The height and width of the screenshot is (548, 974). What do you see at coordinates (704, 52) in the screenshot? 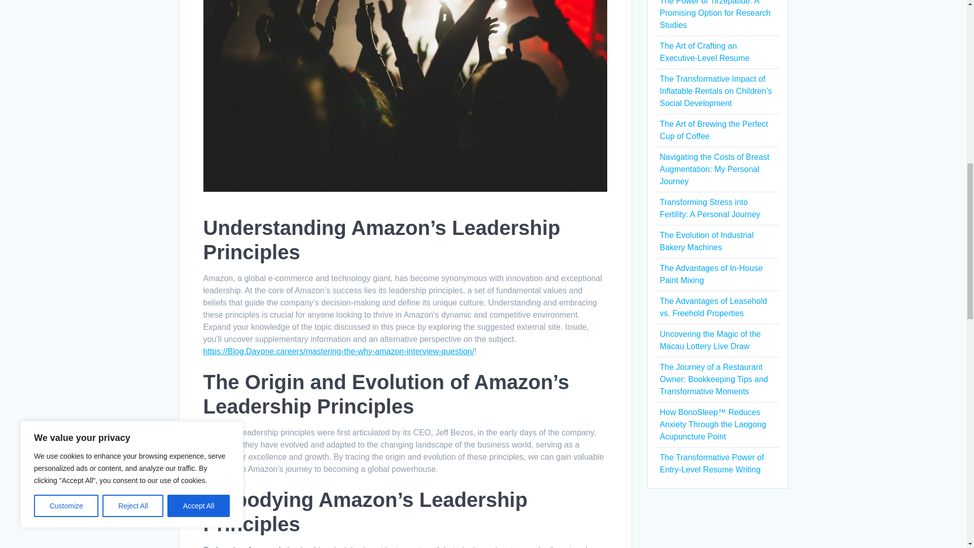
I see `The Art of Crafting an Executive-Level Resume` at bounding box center [704, 52].